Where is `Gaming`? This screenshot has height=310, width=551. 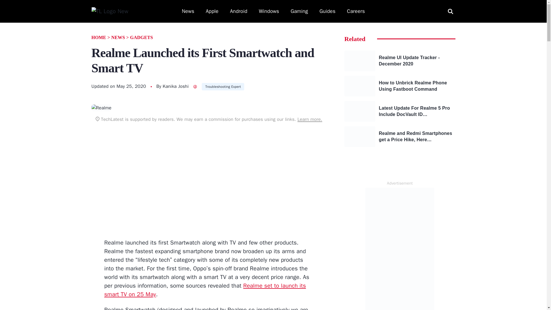 Gaming is located at coordinates (299, 11).